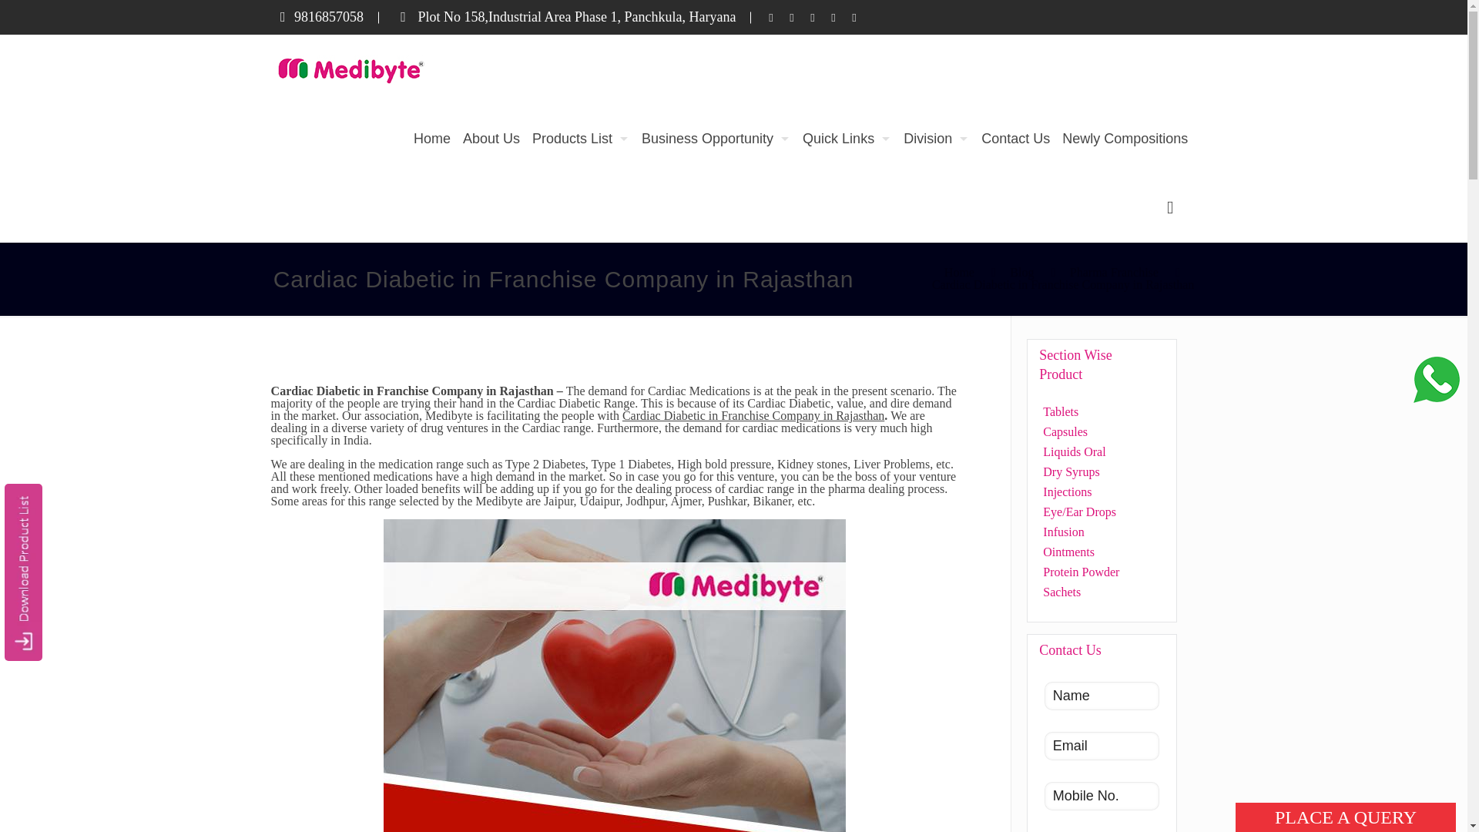 The width and height of the screenshot is (1479, 832). What do you see at coordinates (770, 18) in the screenshot?
I see `Facebook` at bounding box center [770, 18].